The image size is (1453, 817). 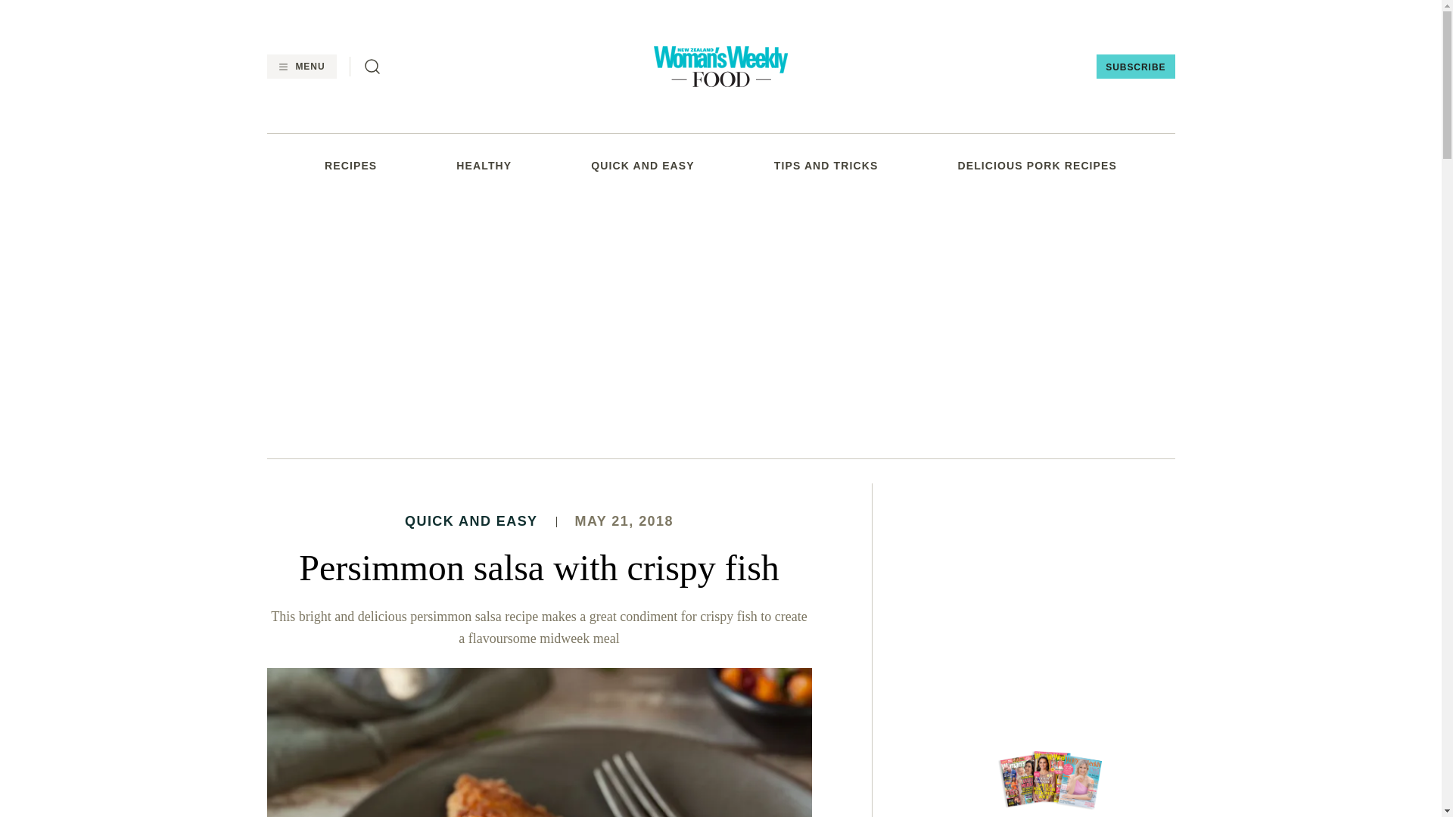 I want to click on MENU, so click(x=300, y=67).